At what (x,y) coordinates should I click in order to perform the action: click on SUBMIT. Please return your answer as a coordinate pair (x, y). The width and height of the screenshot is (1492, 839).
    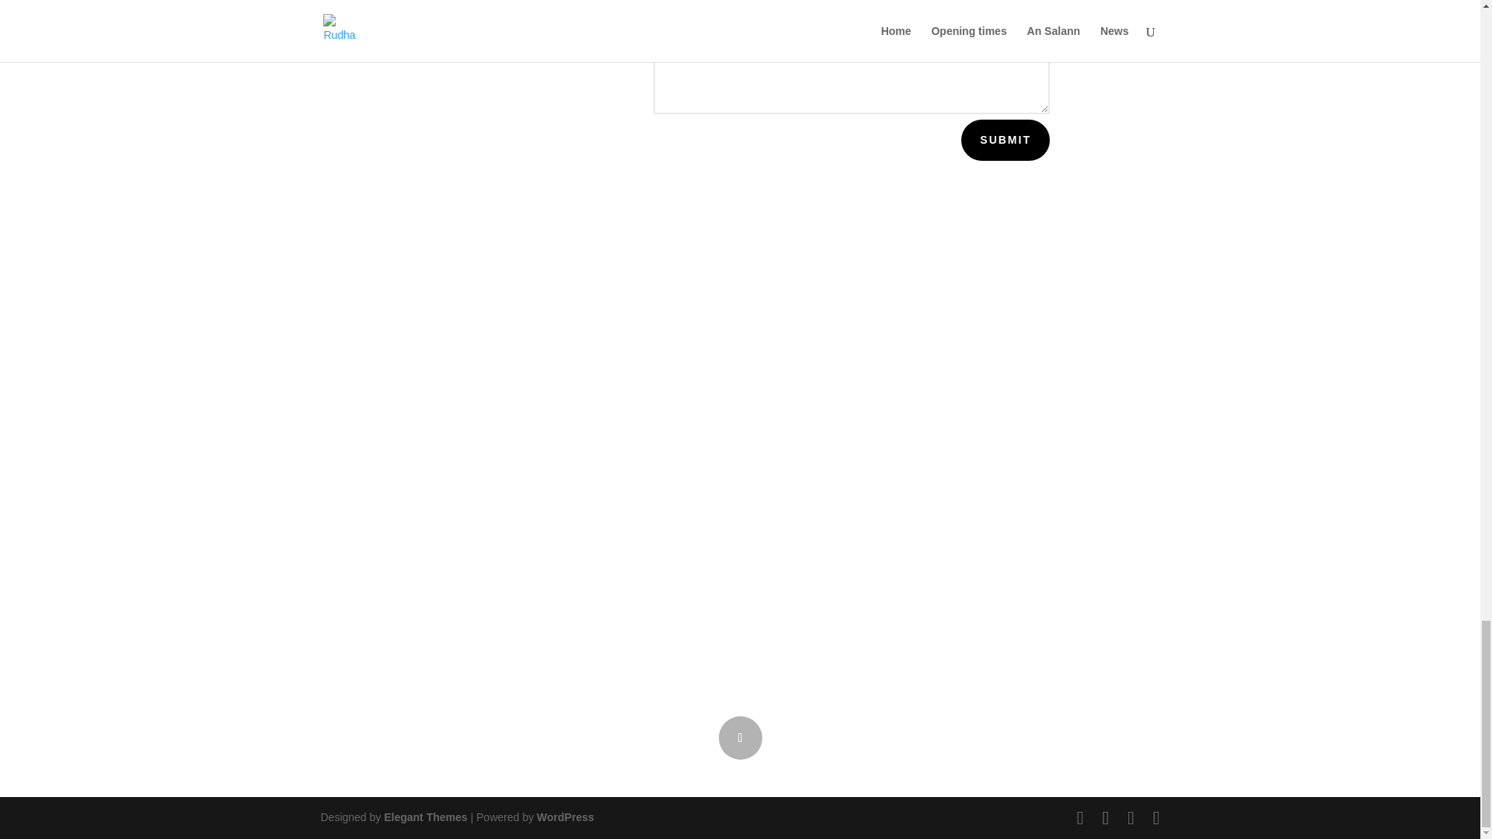
    Looking at the image, I should click on (1006, 140).